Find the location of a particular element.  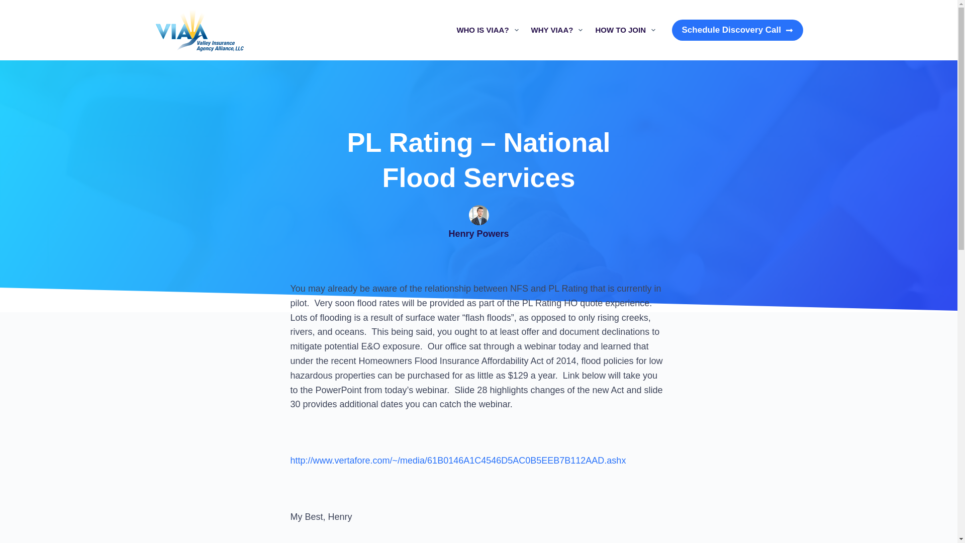

WHY VIAA? is located at coordinates (557, 30).